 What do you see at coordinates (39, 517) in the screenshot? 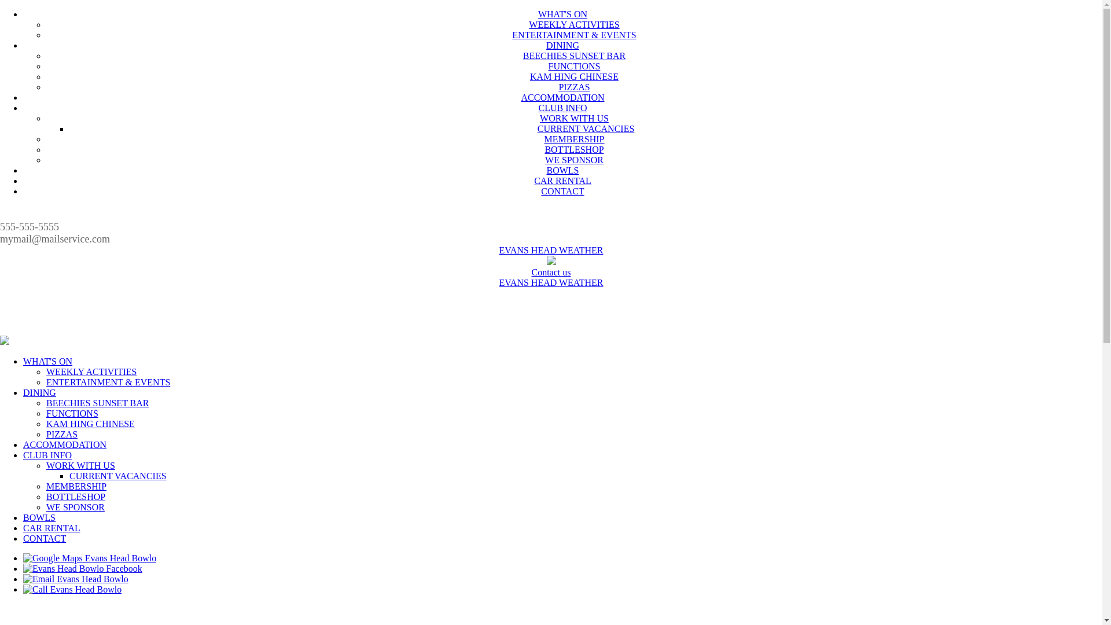
I see `BOWLS` at bounding box center [39, 517].